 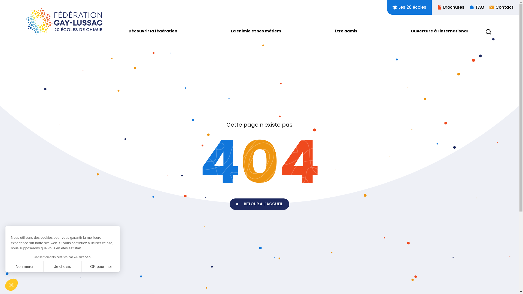 What do you see at coordinates (474, 7) in the screenshot?
I see `FAQ` at bounding box center [474, 7].